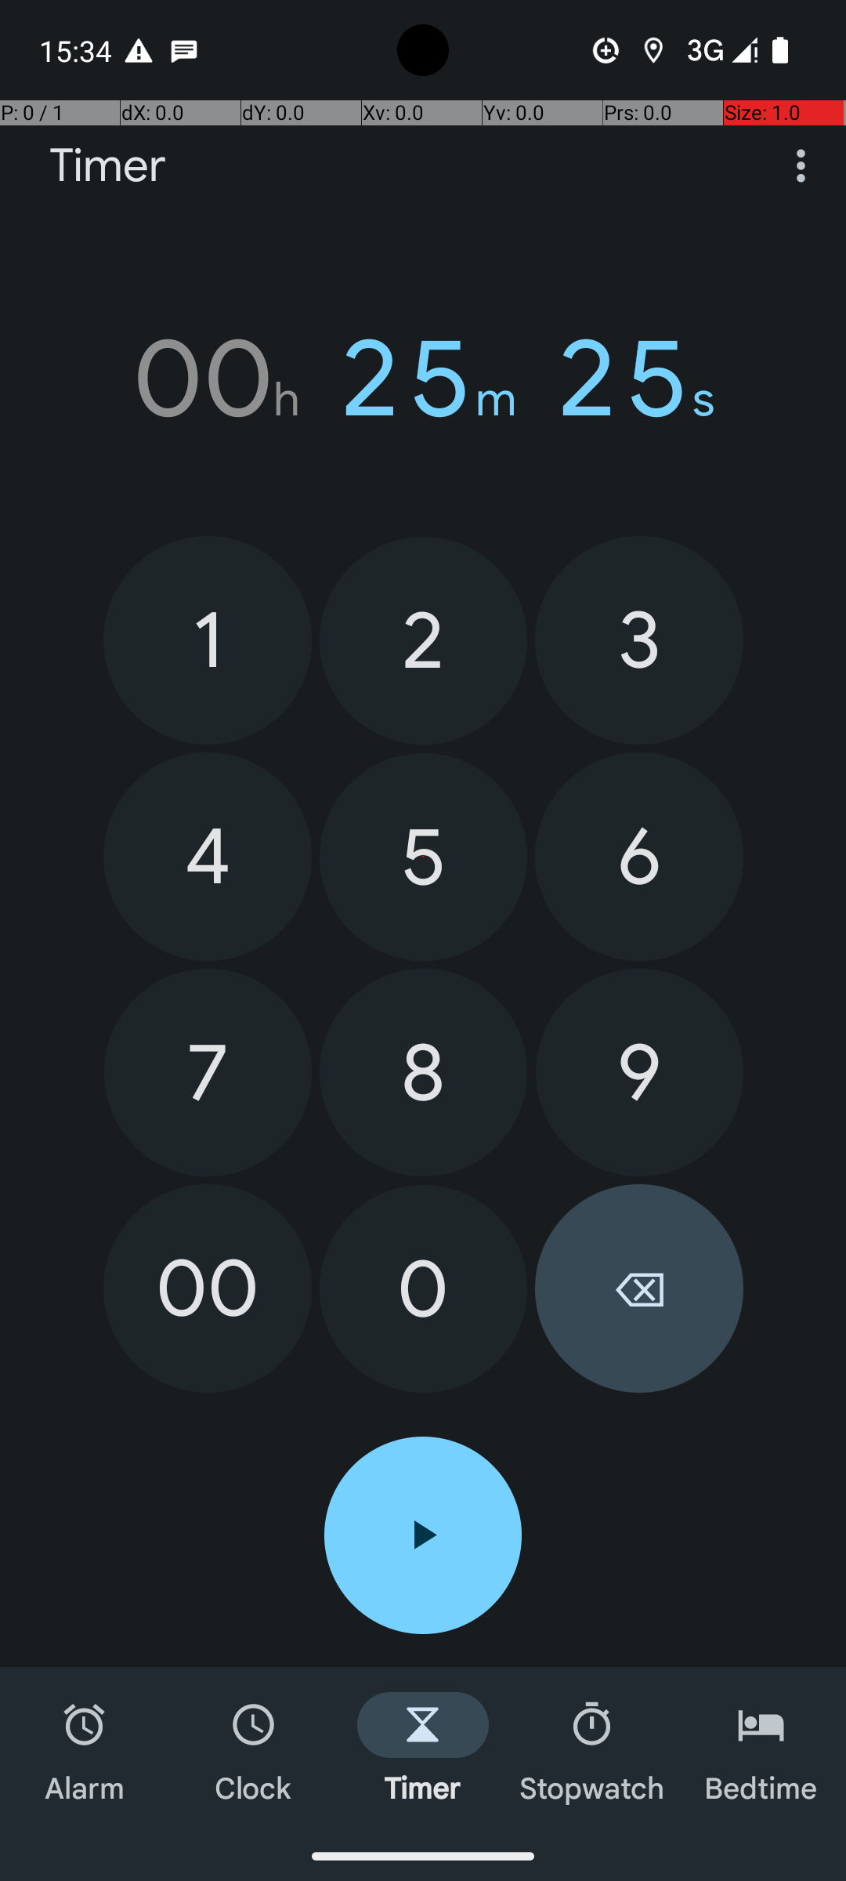 This screenshot has height=1881, width=846. What do you see at coordinates (208, 857) in the screenshot?
I see `4` at bounding box center [208, 857].